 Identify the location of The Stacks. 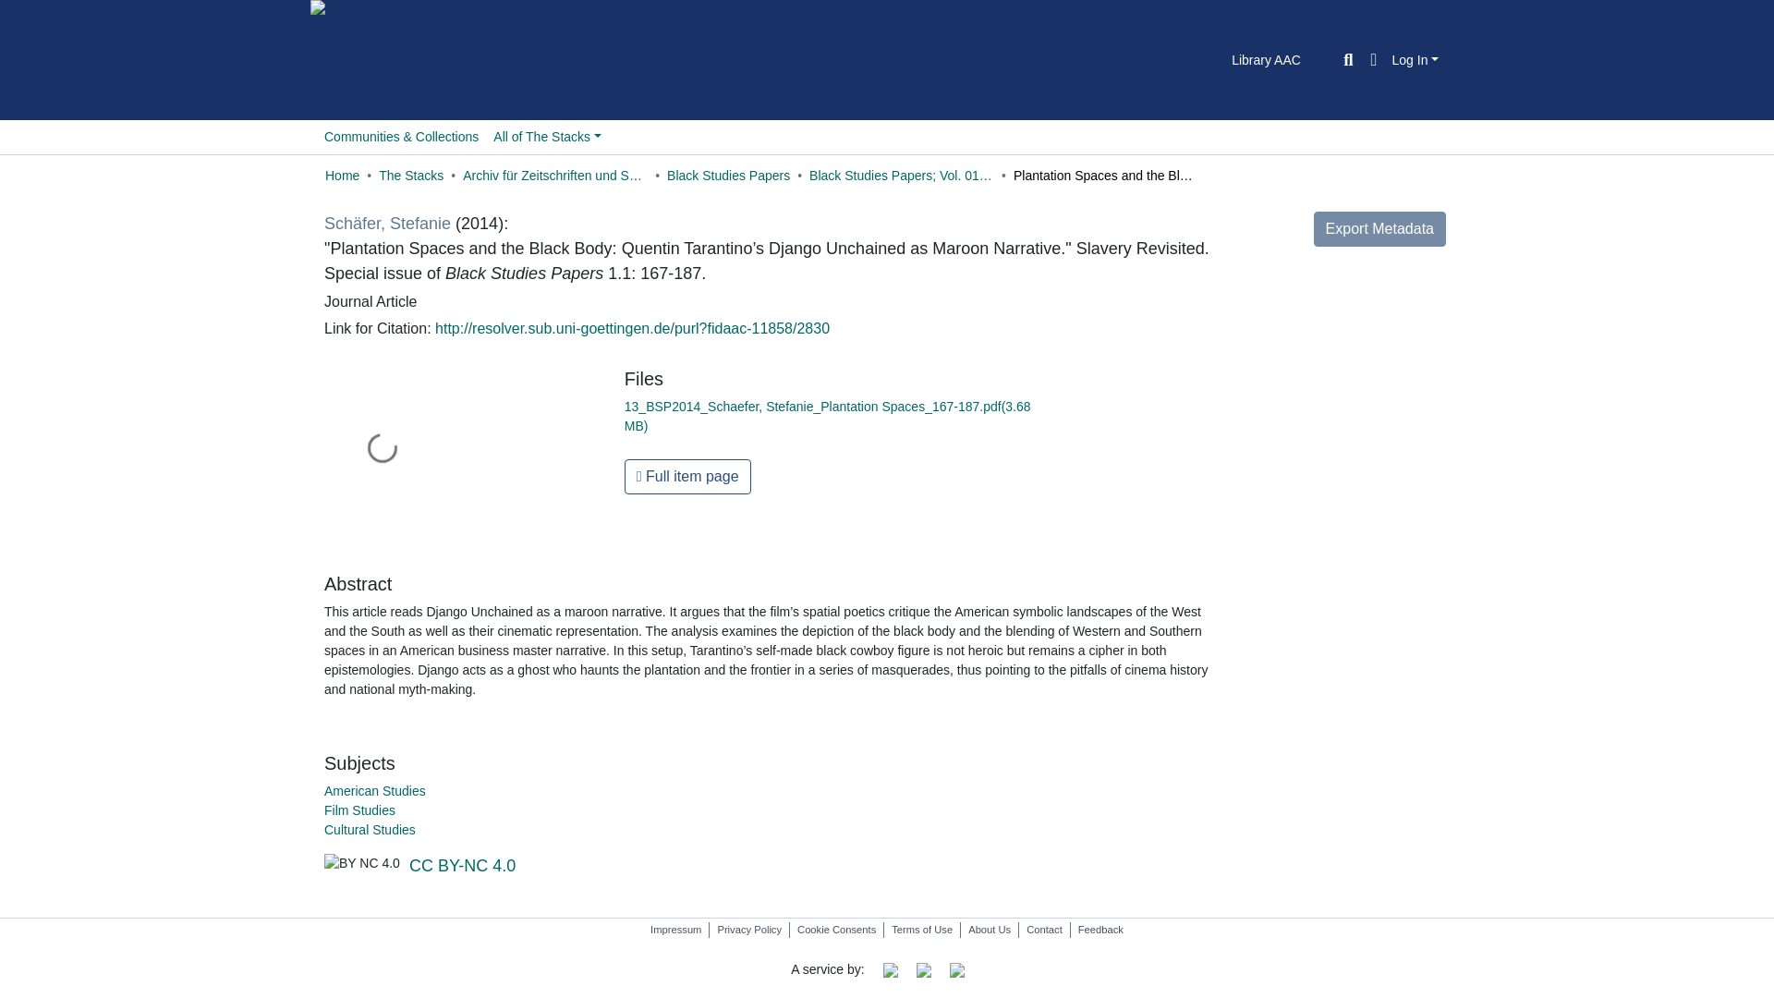
(411, 176).